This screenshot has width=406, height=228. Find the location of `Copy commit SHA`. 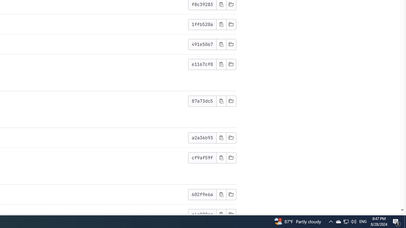

Copy commit SHA is located at coordinates (221, 214).